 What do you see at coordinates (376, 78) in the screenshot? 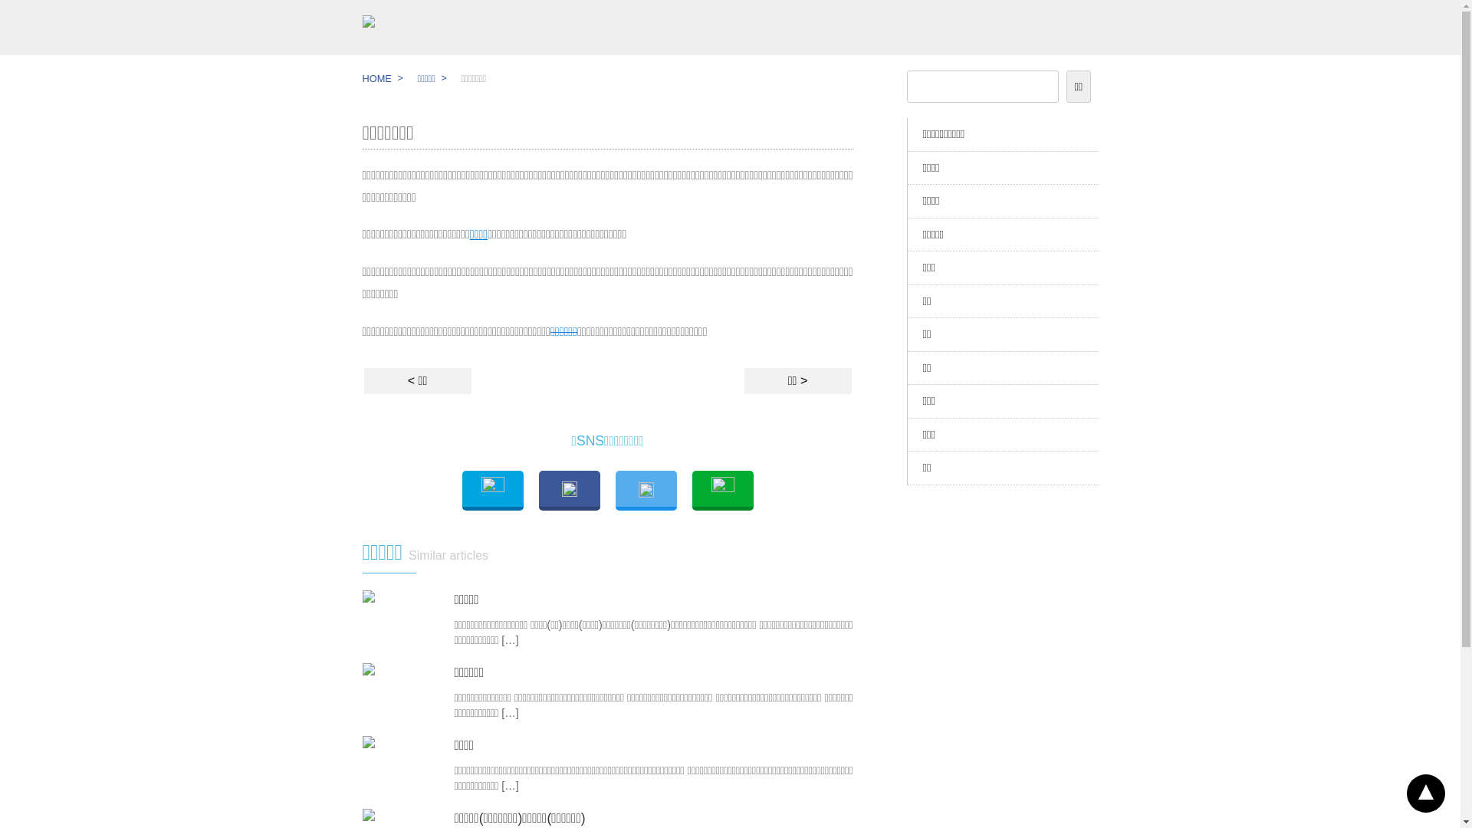
I see `HOME` at bounding box center [376, 78].